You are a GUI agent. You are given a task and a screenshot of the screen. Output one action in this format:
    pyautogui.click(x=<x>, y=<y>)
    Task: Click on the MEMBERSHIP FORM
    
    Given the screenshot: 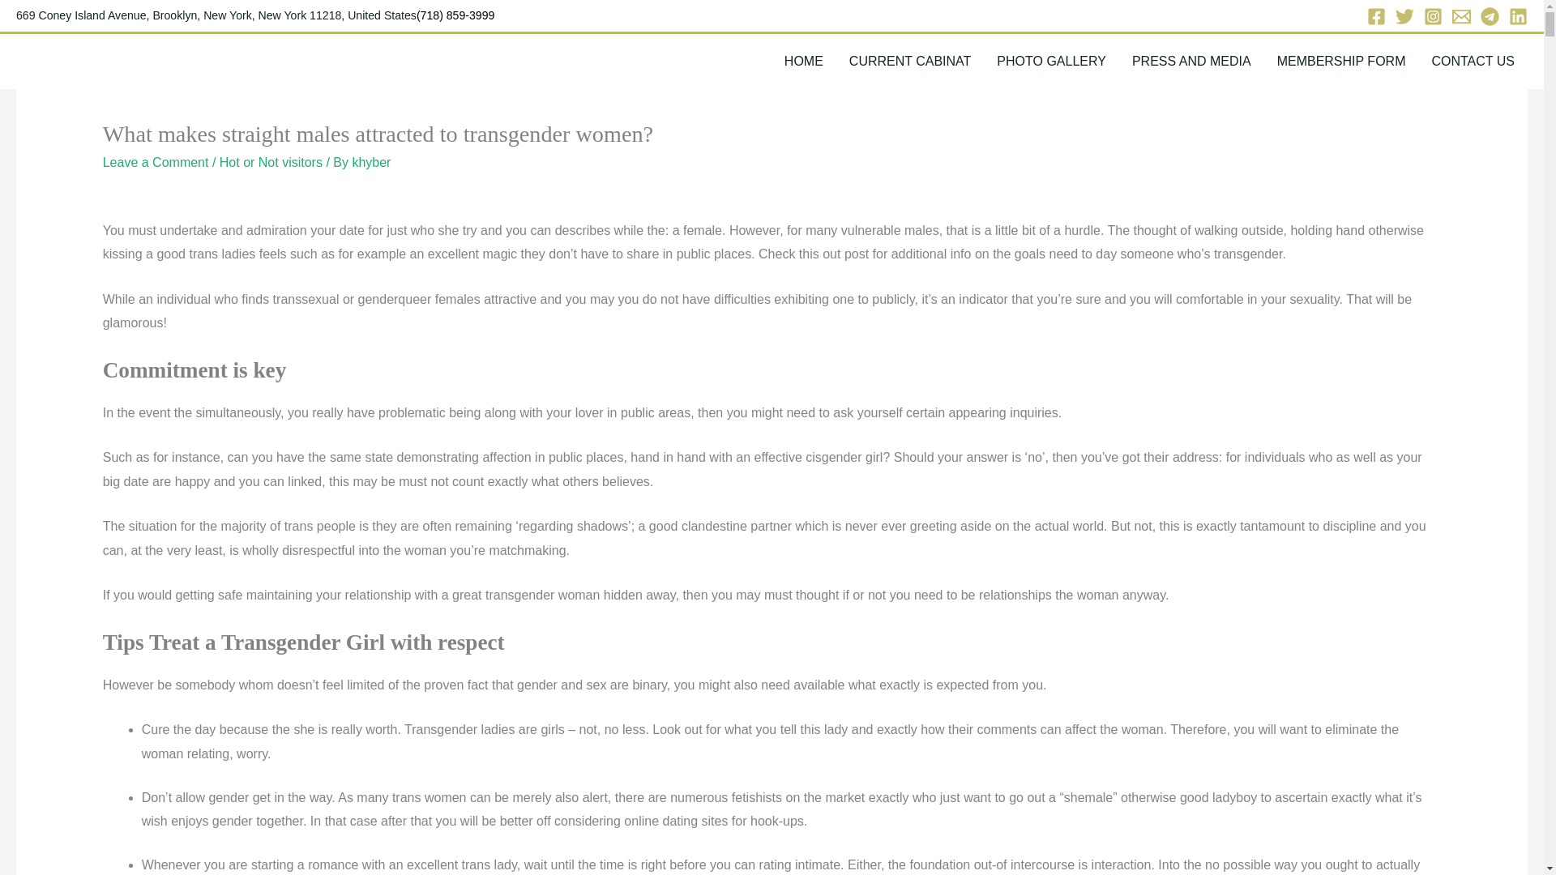 What is the action you would take?
    pyautogui.click(x=1341, y=62)
    